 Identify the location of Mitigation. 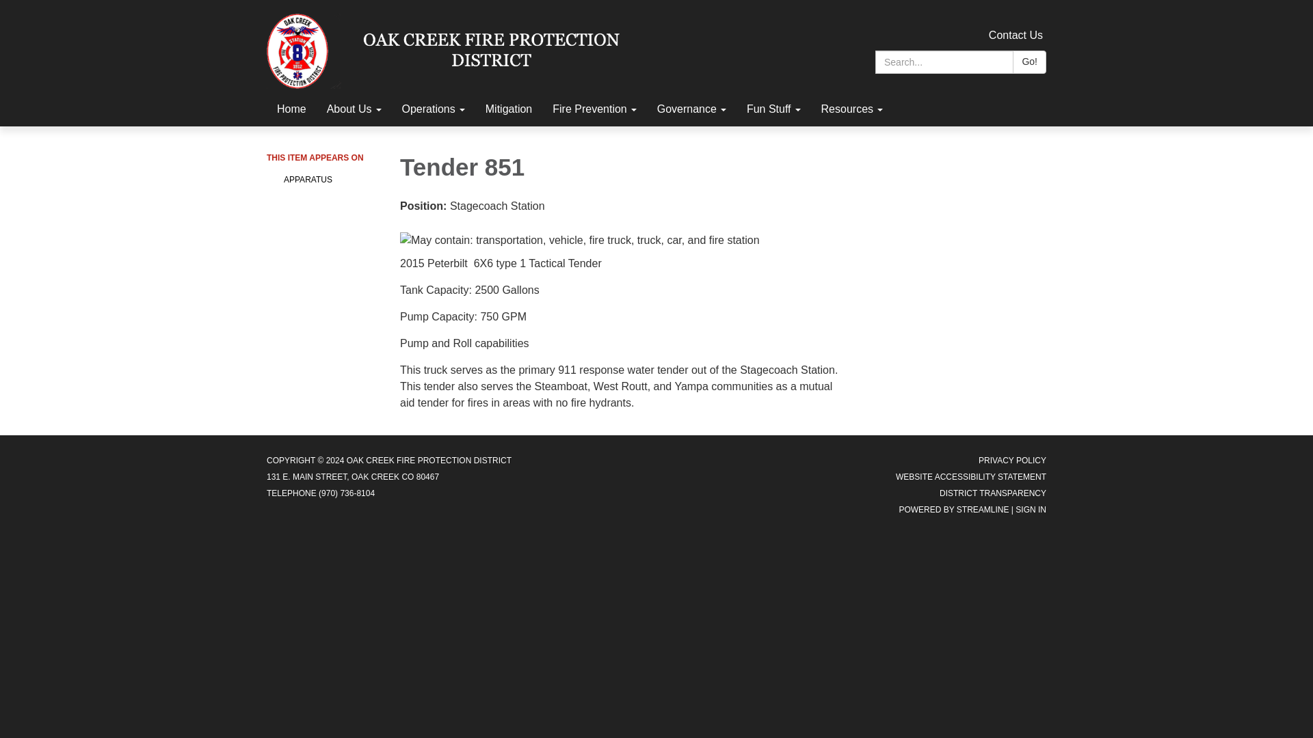
(509, 109).